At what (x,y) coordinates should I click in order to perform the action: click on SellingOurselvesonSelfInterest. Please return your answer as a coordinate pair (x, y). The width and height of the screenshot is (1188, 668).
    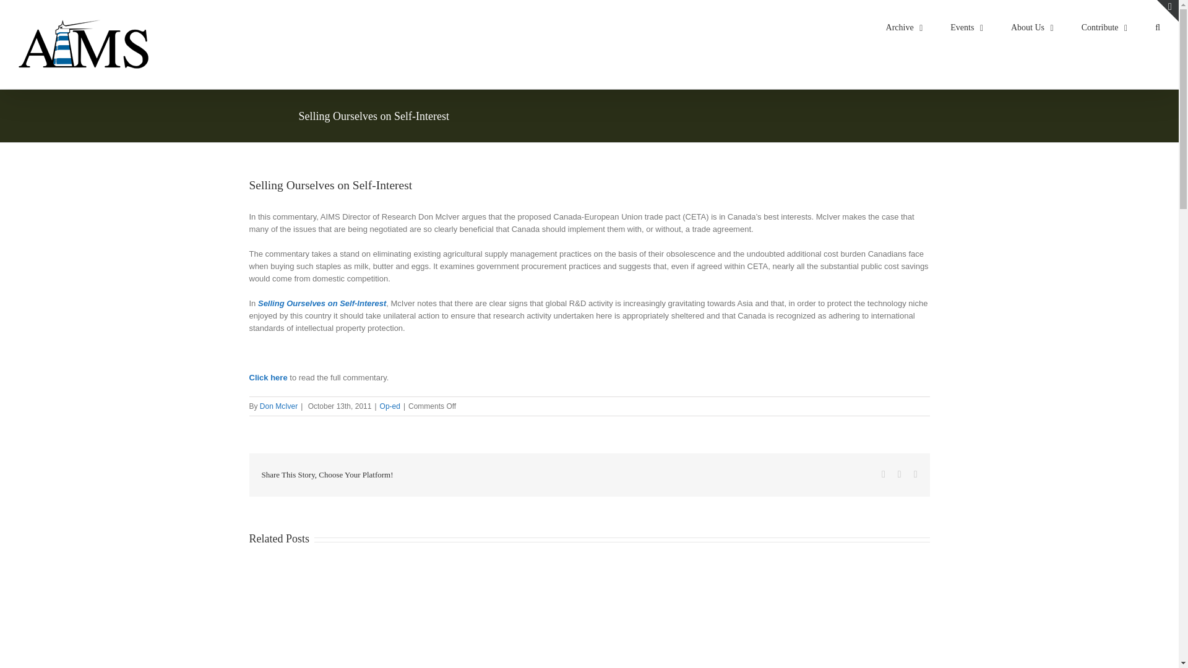
    Looking at the image, I should click on (322, 303).